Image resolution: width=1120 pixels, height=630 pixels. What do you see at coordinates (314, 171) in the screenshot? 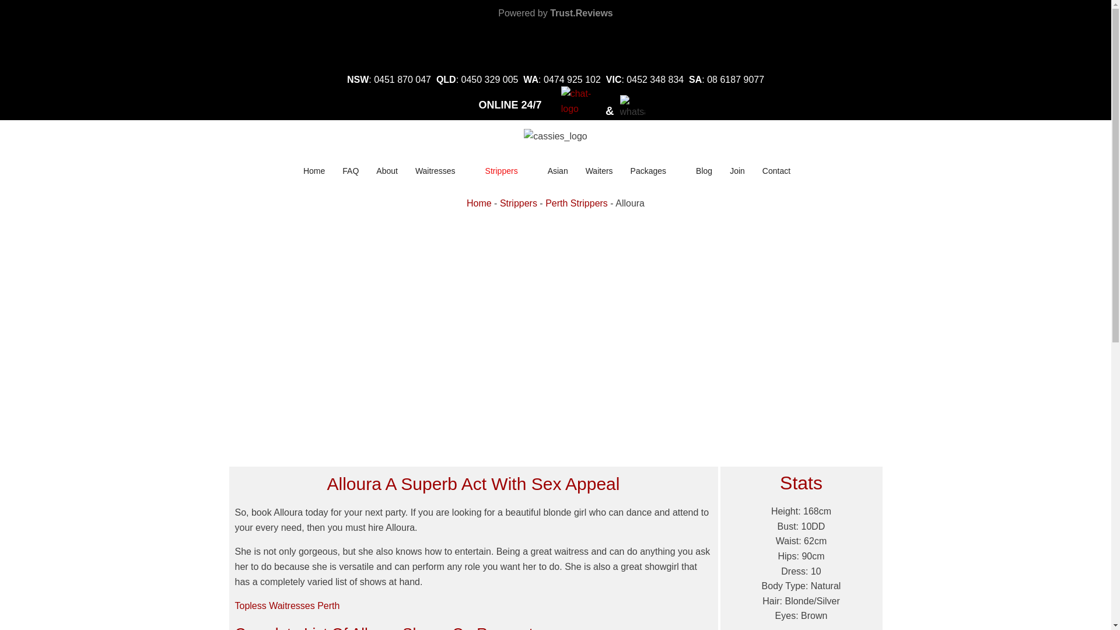
I see `Home` at bounding box center [314, 171].